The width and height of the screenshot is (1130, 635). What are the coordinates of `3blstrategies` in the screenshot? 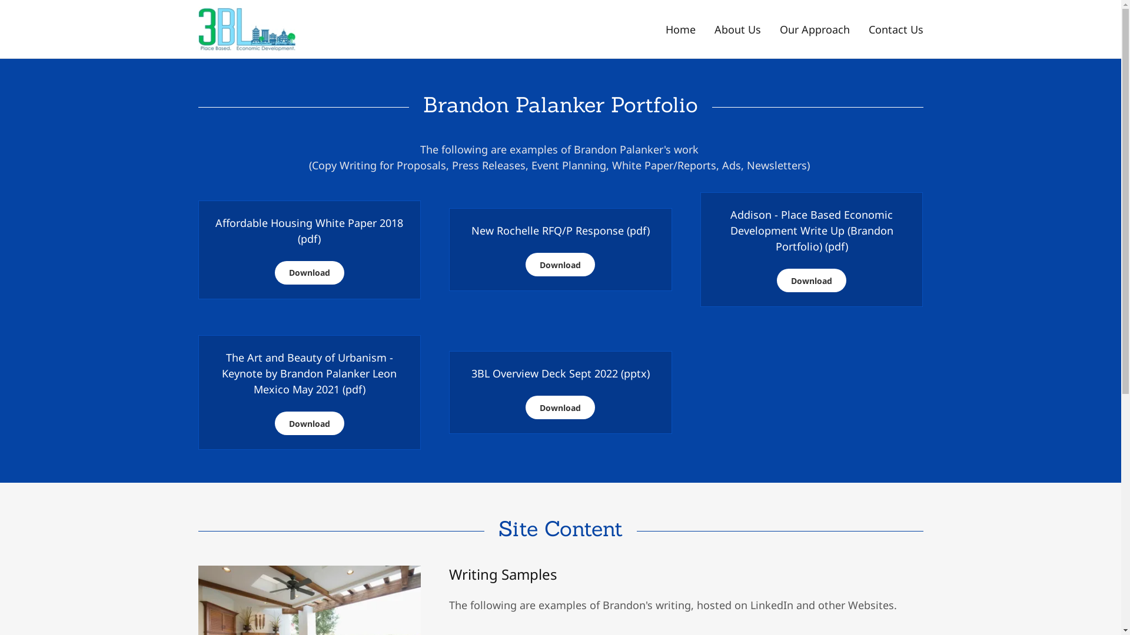 It's located at (247, 28).